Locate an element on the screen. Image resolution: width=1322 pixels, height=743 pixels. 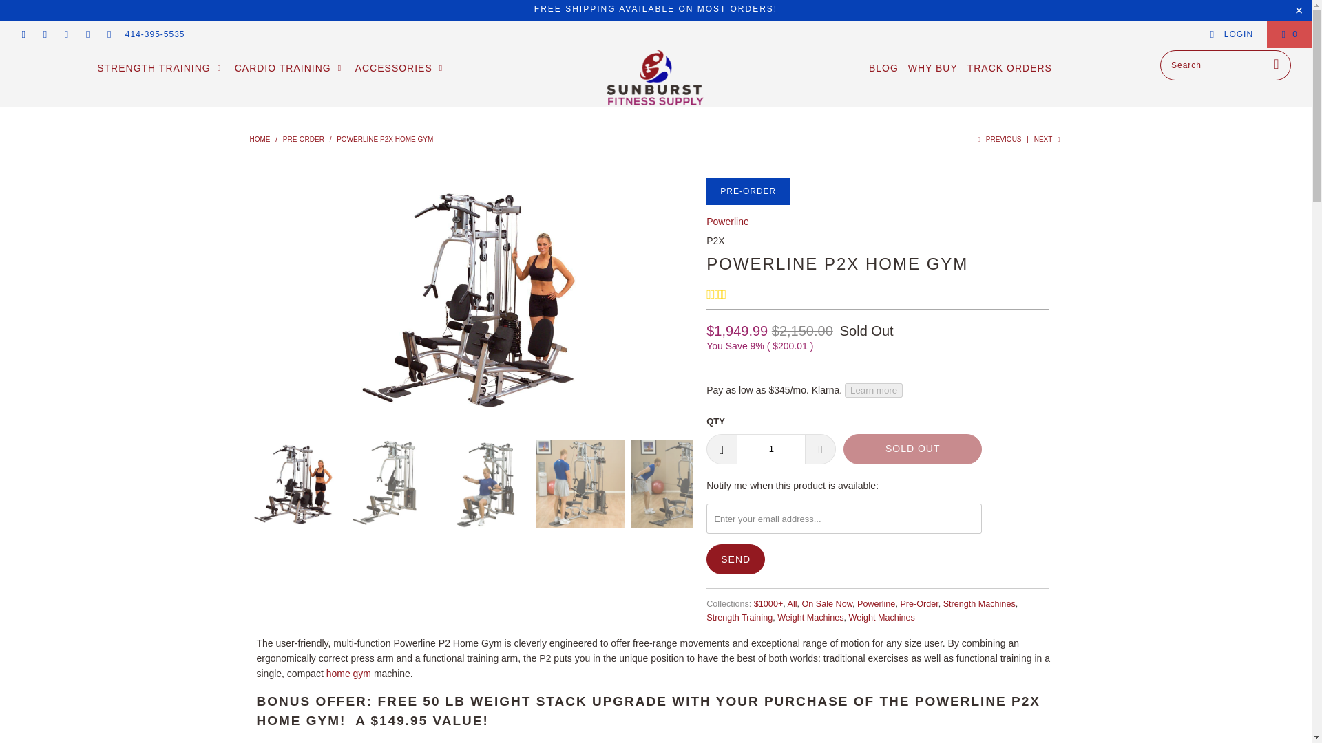
1 is located at coordinates (770, 449).